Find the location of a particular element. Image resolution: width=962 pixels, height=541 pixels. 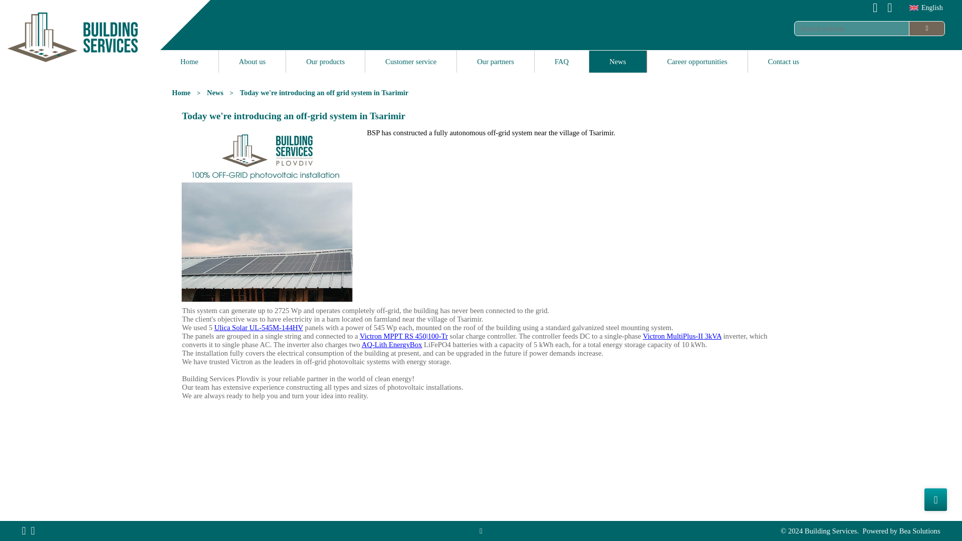

Career Opportunities is located at coordinates (697, 61).